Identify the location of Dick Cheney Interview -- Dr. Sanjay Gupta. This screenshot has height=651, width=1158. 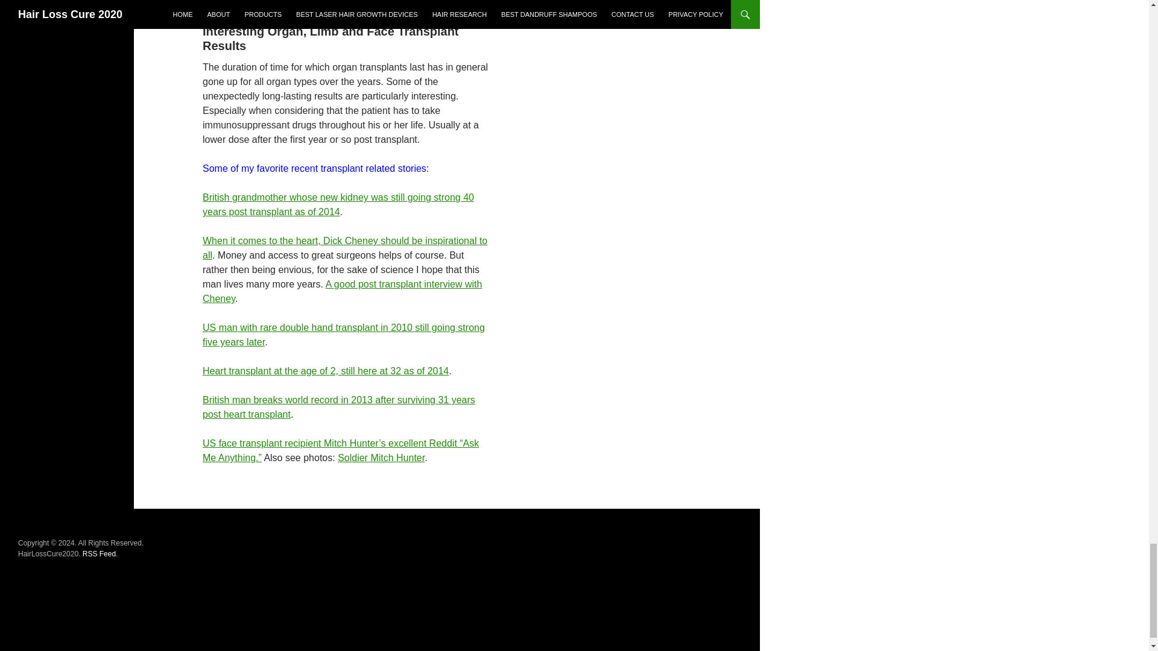
(342, 292).